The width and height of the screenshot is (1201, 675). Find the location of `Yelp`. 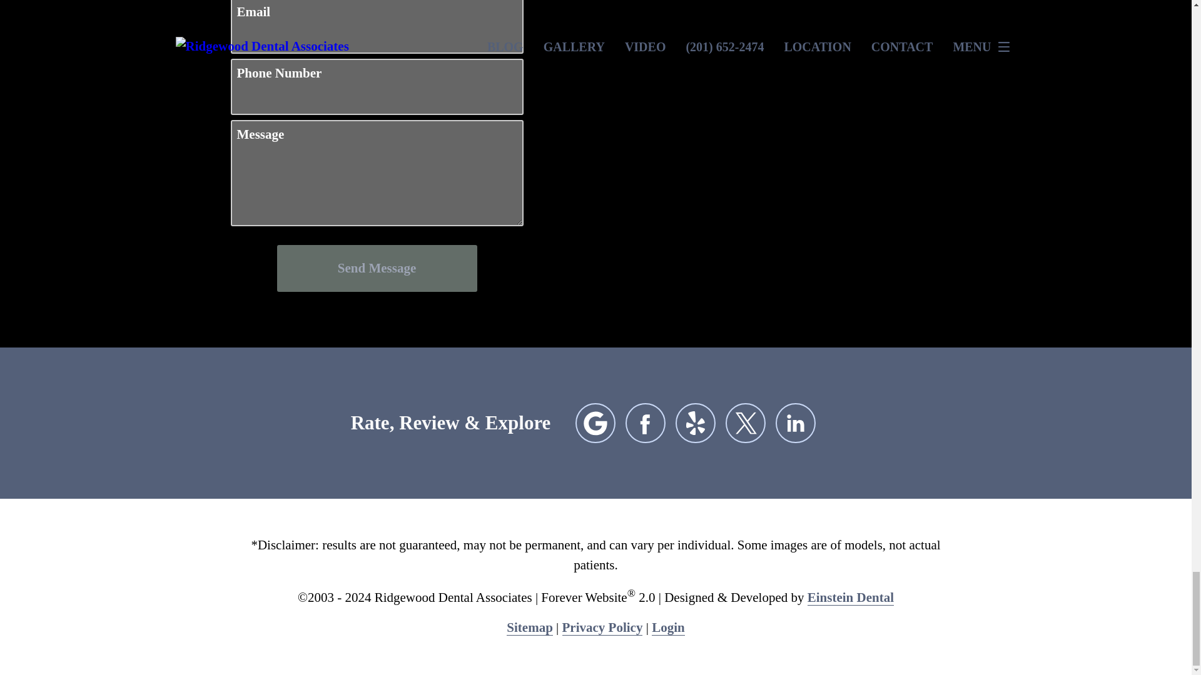

Yelp is located at coordinates (696, 422).